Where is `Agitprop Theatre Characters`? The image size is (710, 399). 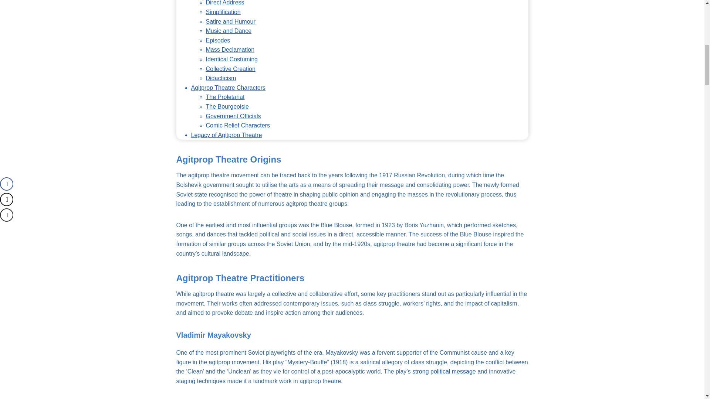 Agitprop Theatre Characters is located at coordinates (228, 88).